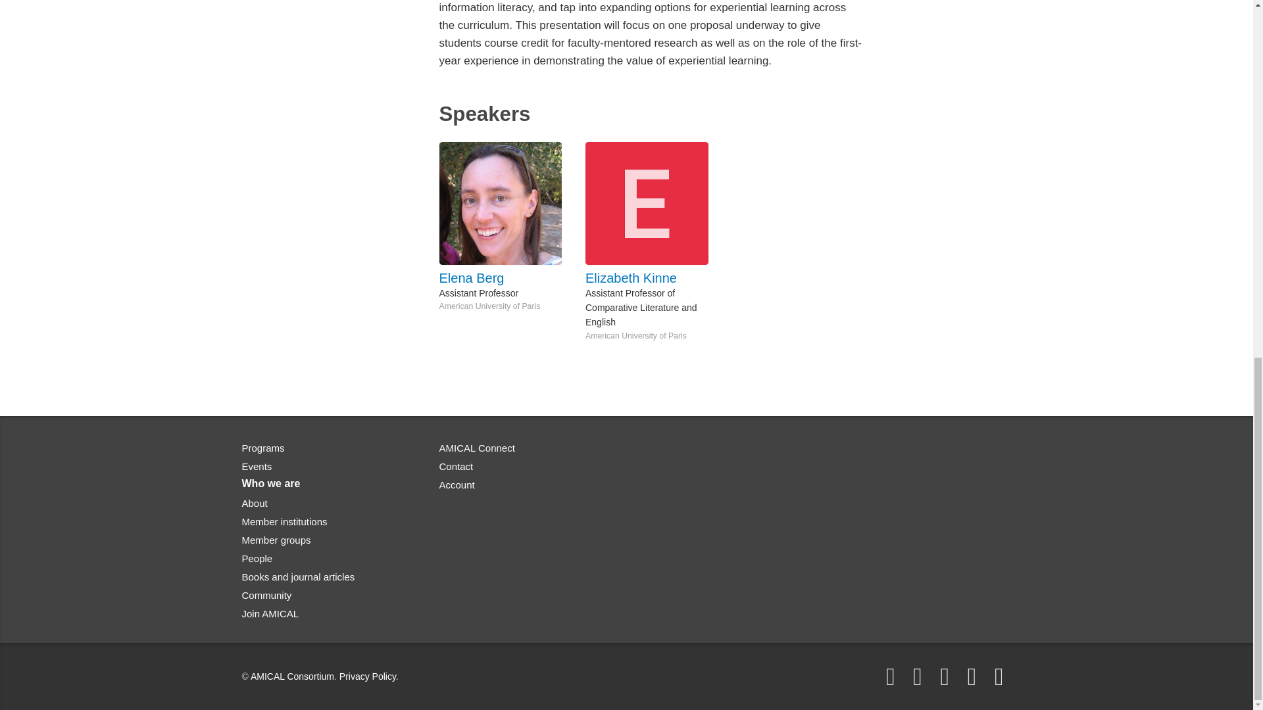  Describe the element at coordinates (457, 485) in the screenshot. I see `Account` at that location.